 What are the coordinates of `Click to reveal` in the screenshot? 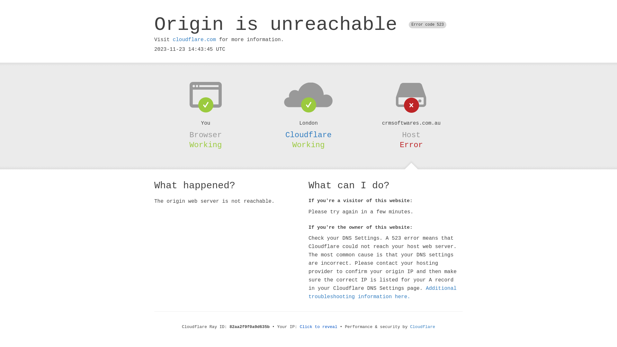 It's located at (319, 327).